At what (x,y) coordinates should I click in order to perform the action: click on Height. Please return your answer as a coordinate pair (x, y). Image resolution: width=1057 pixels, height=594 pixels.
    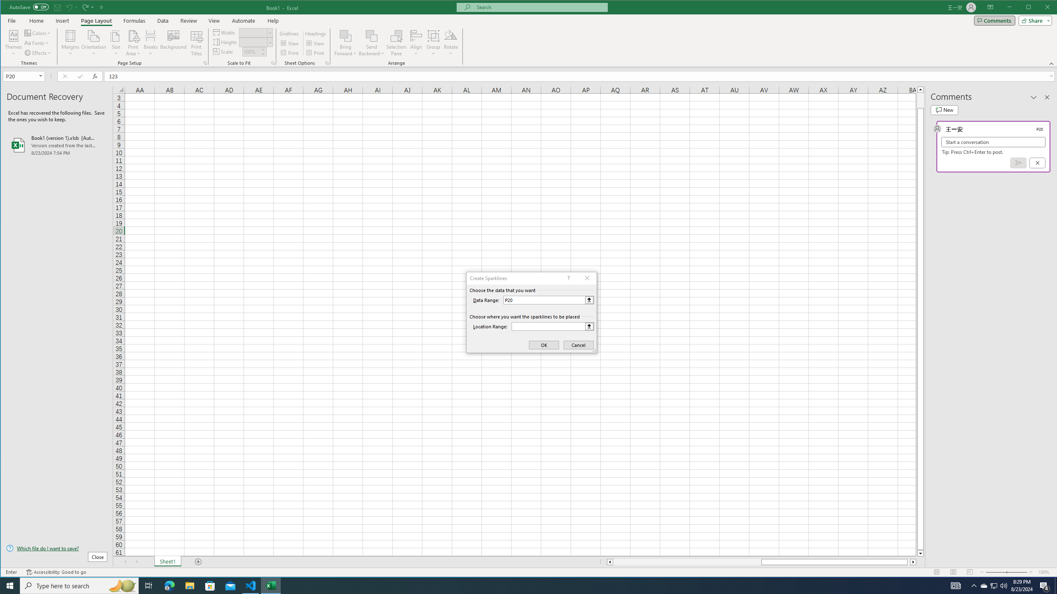
    Looking at the image, I should click on (254, 42).